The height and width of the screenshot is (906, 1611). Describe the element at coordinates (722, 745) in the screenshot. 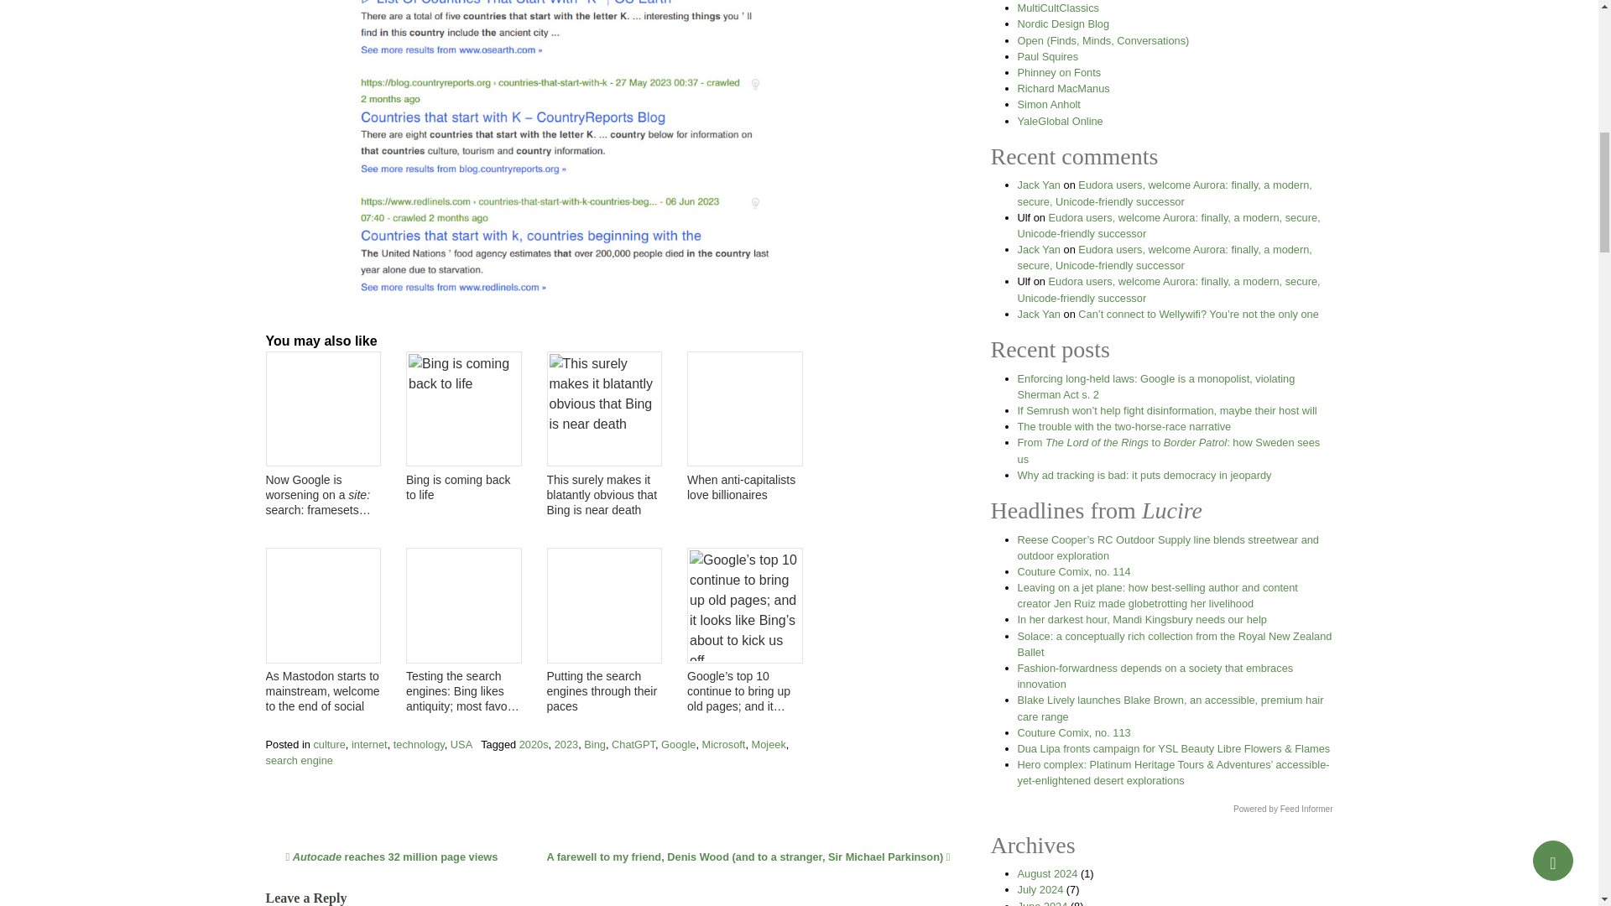

I see `Microsoft` at that location.